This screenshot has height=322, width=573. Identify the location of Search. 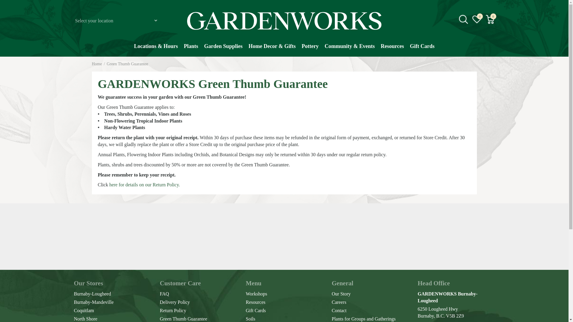
(489, 66).